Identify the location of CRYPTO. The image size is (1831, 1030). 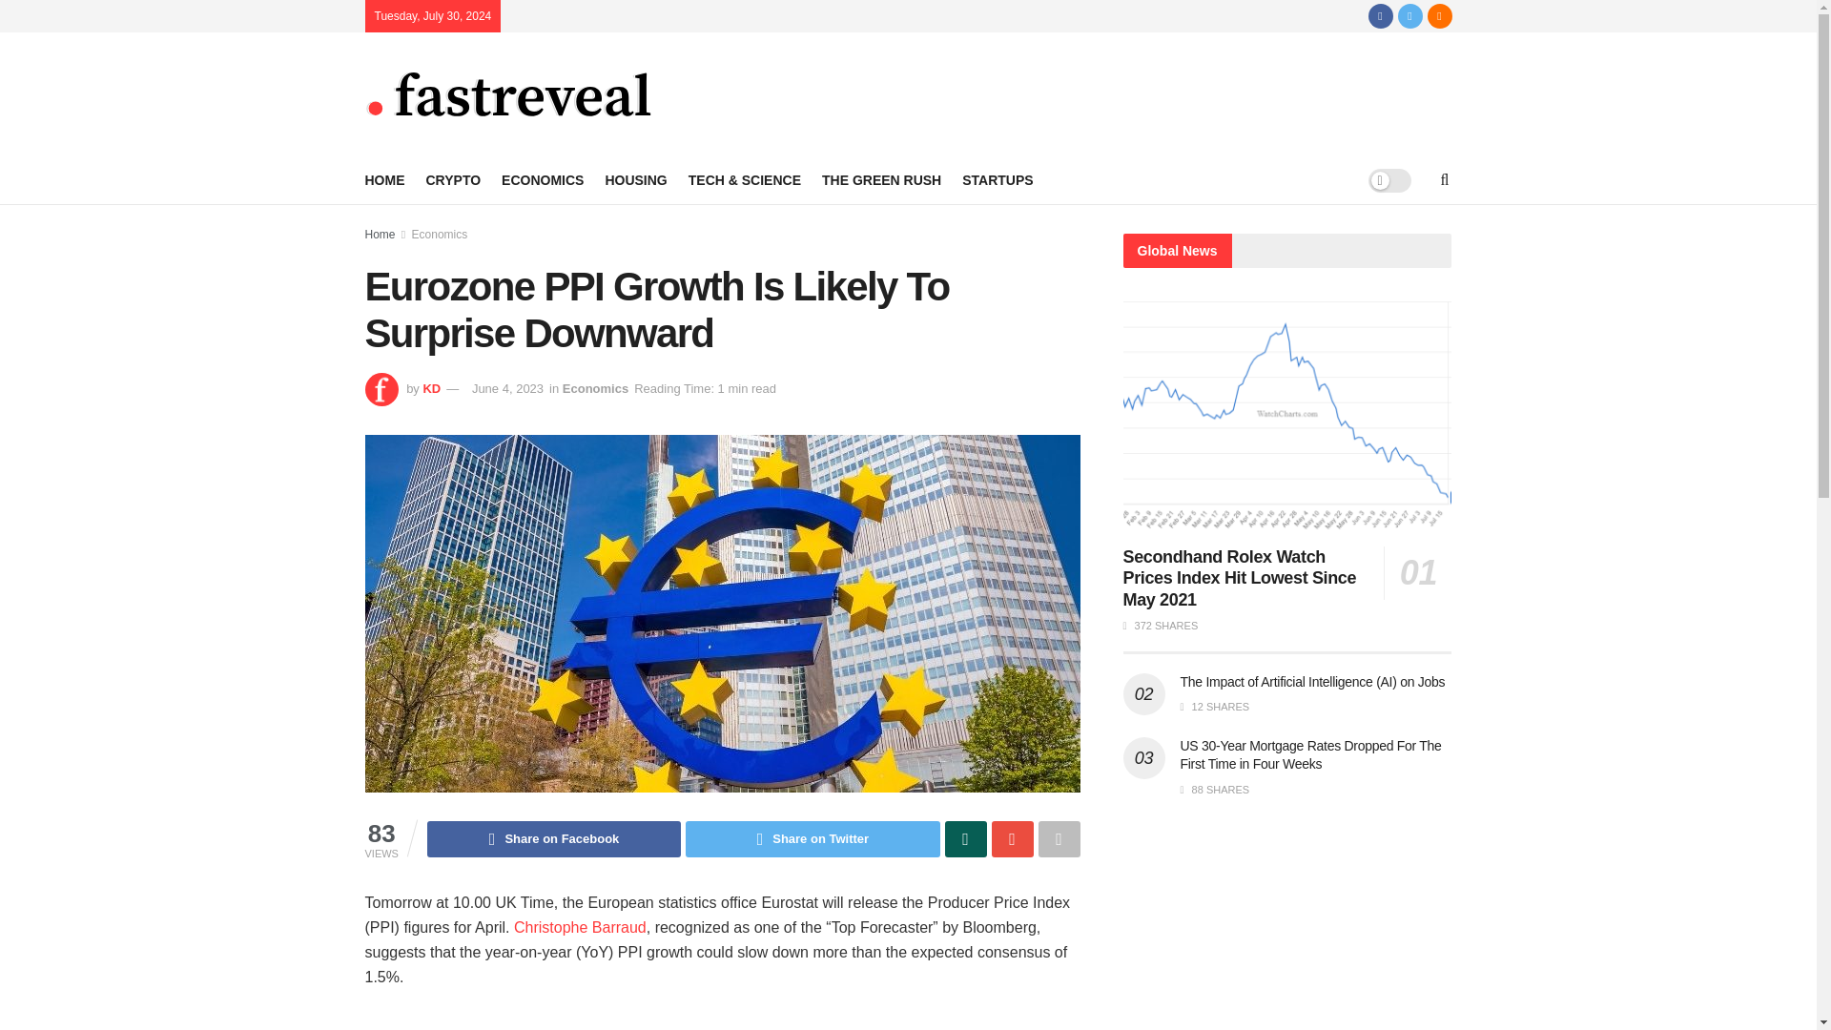
(452, 179).